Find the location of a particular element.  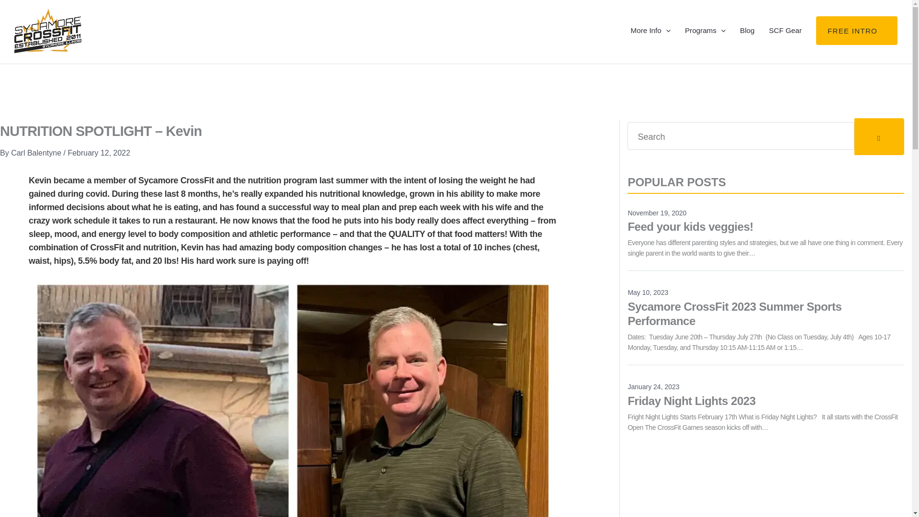

View all posts by Carl Balentyne is located at coordinates (37, 180).